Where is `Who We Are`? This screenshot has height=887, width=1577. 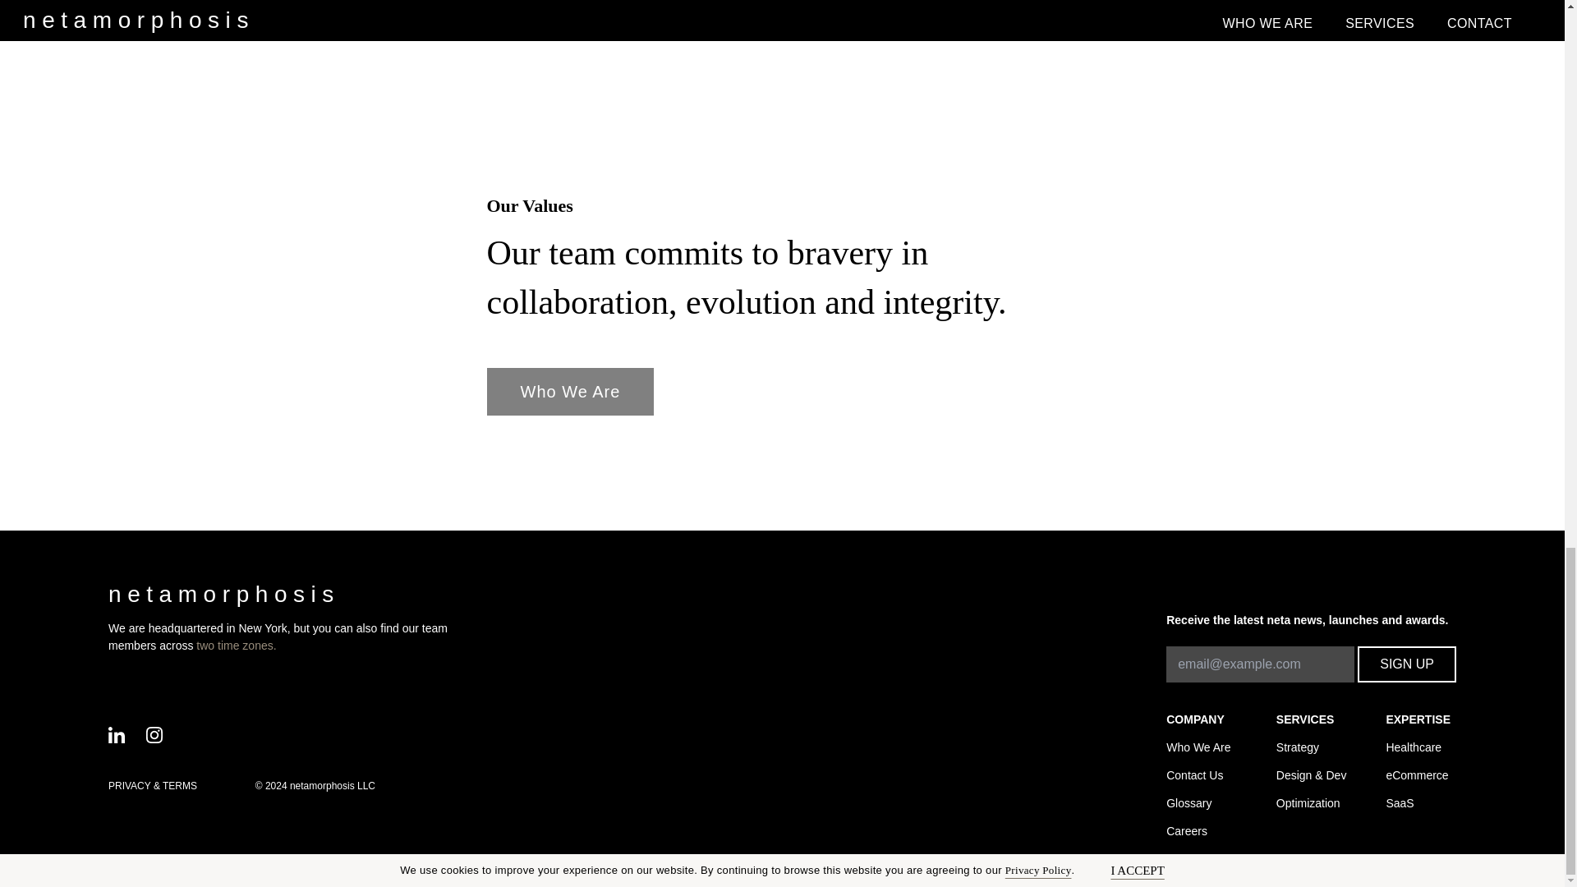 Who We Are is located at coordinates (570, 393).